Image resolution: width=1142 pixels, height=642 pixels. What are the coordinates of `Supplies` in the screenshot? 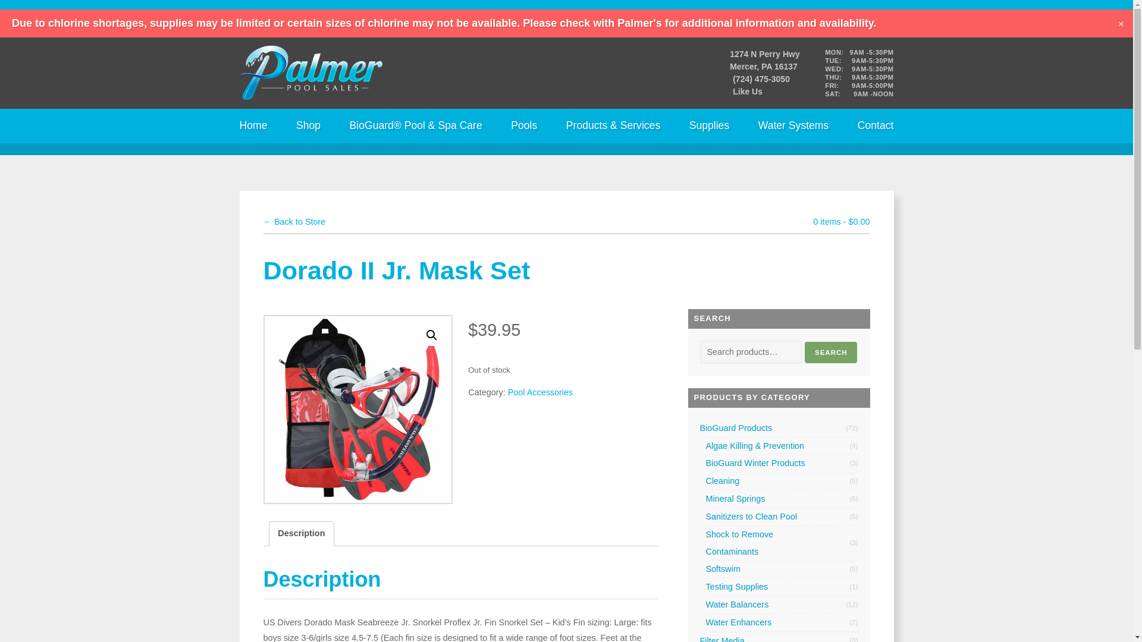 It's located at (709, 125).